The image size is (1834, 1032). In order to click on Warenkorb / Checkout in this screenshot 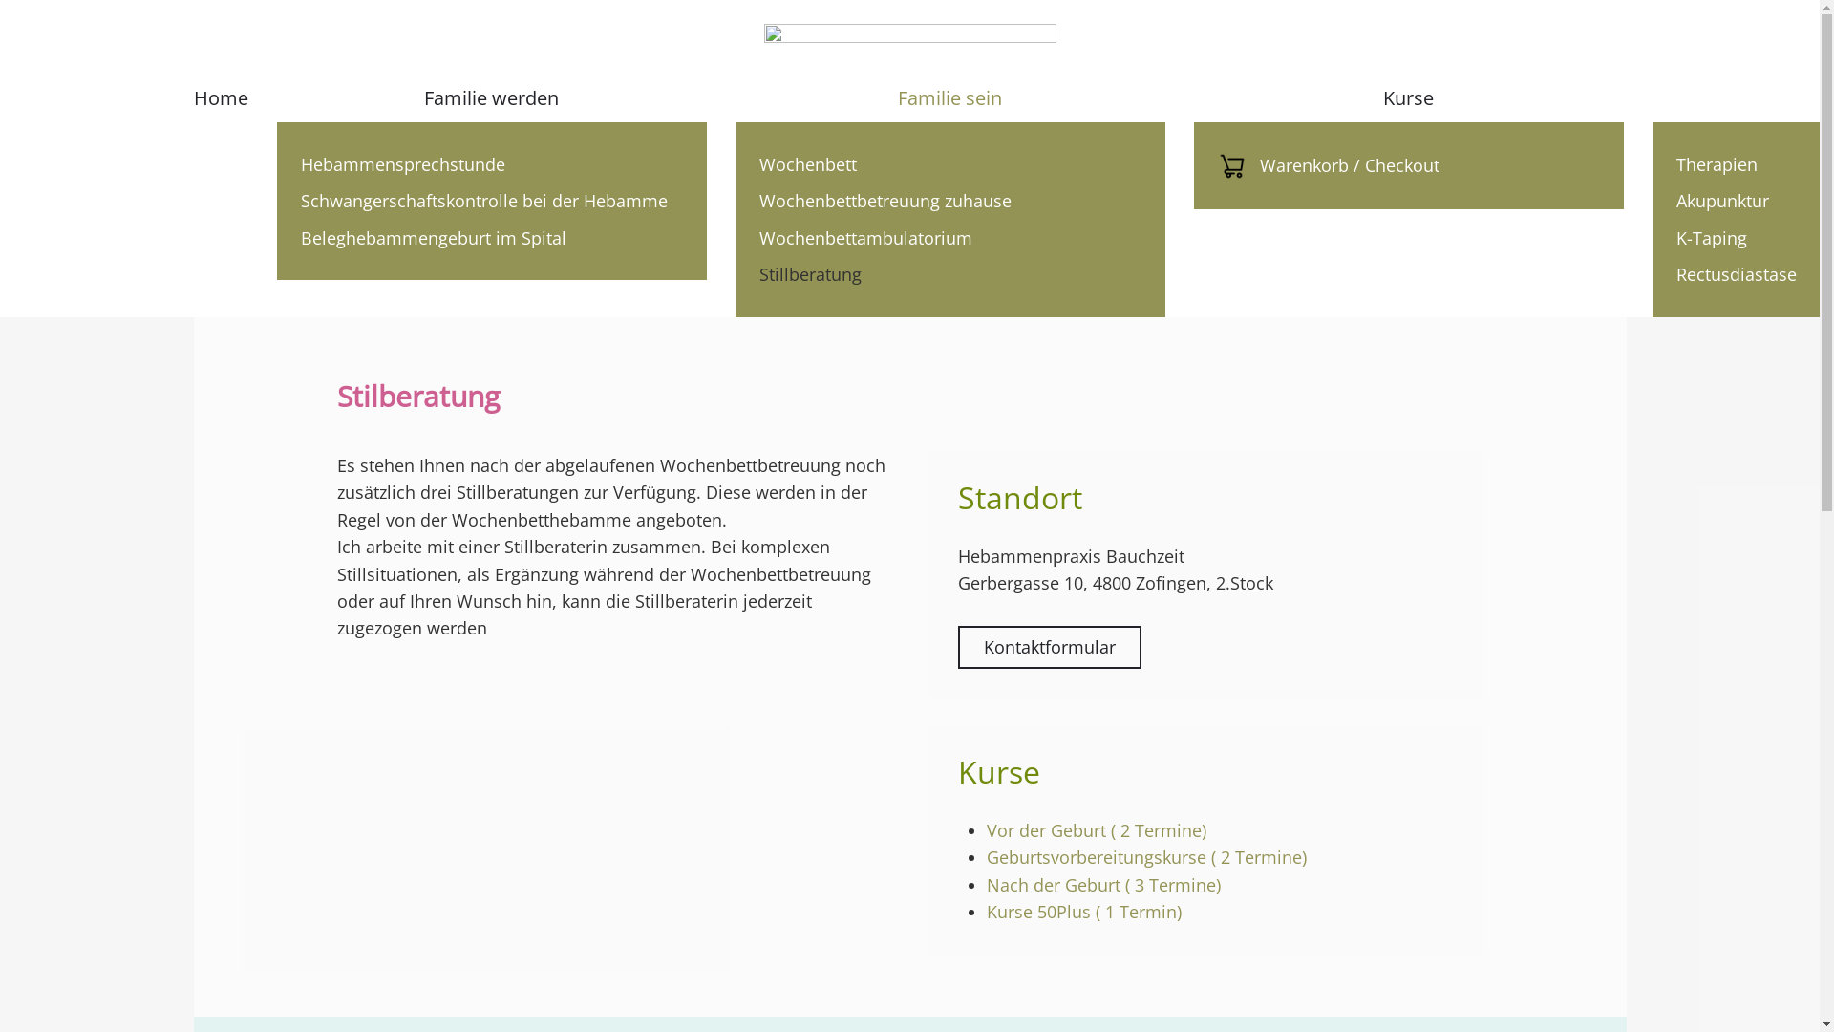, I will do `click(1408, 166)`.